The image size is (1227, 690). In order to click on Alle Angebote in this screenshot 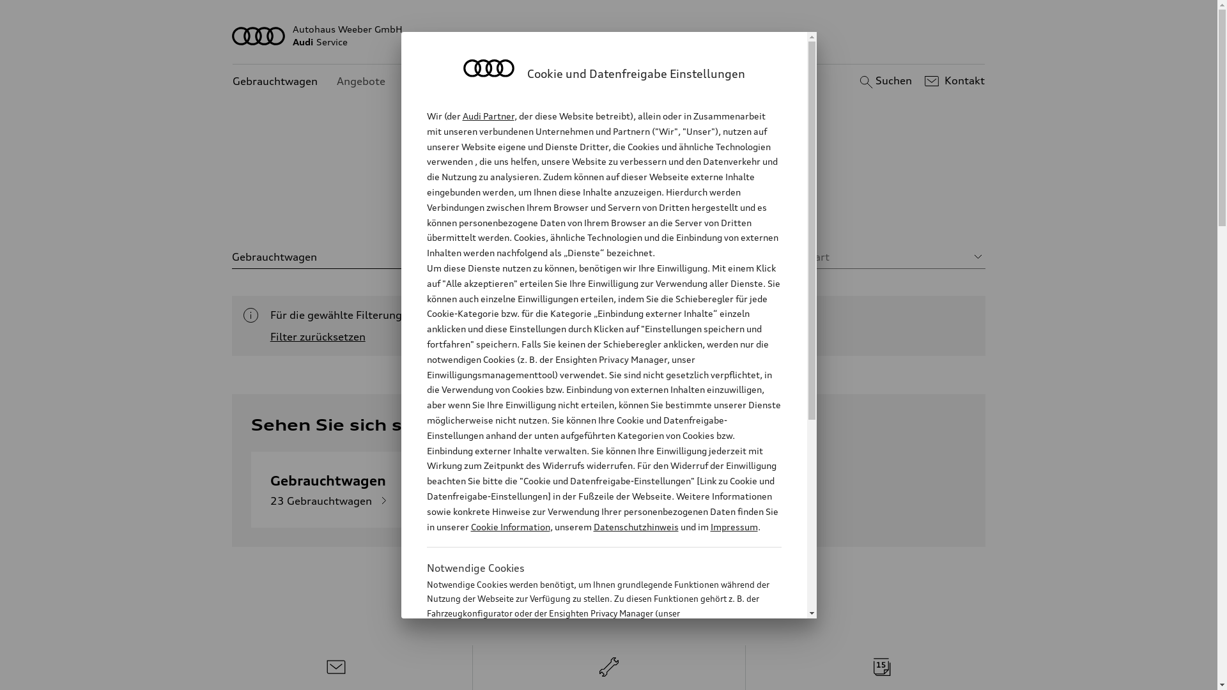, I will do `click(509, 211)`.